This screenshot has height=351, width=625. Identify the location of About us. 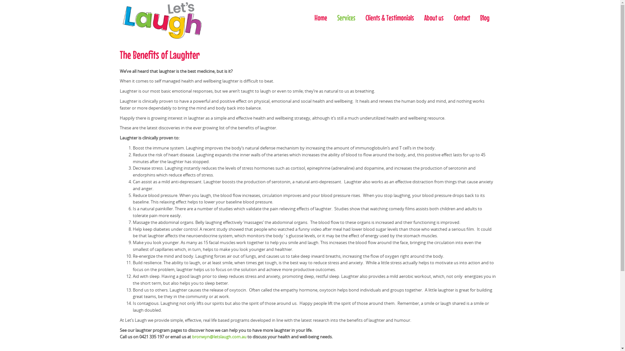
(434, 18).